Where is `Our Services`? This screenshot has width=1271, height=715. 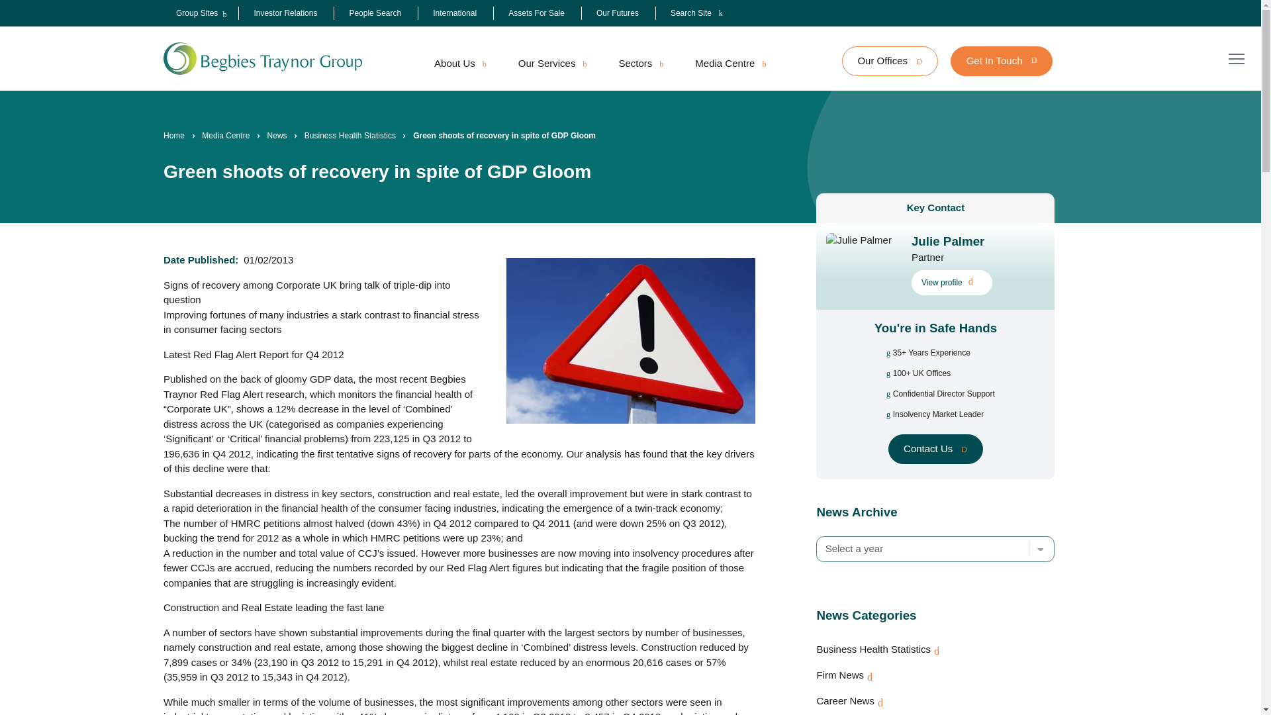
Our Services is located at coordinates (552, 64).